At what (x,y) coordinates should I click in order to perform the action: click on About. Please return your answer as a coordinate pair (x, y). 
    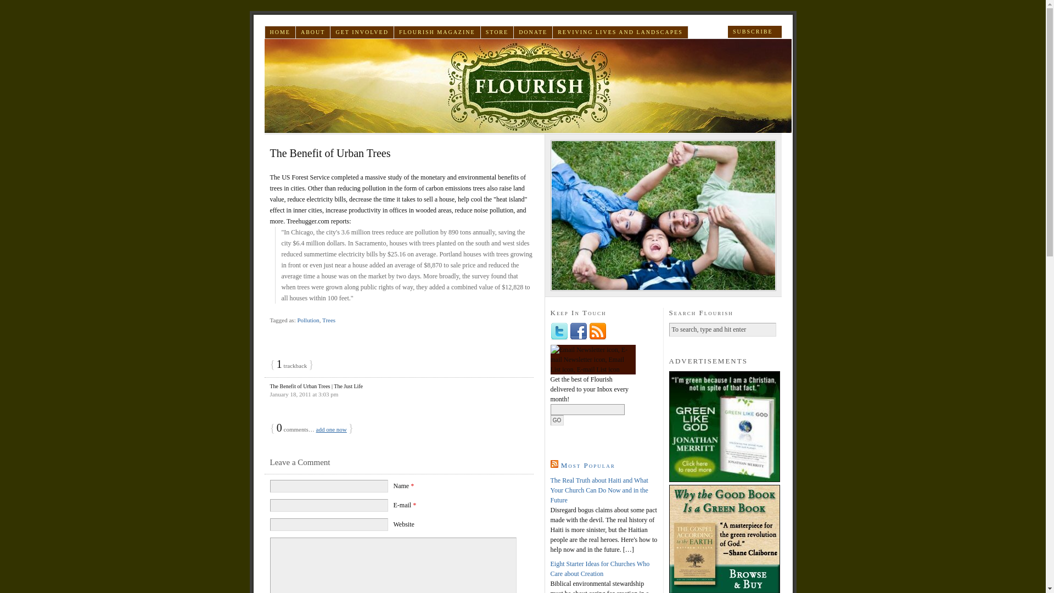
    Looking at the image, I should click on (313, 32).